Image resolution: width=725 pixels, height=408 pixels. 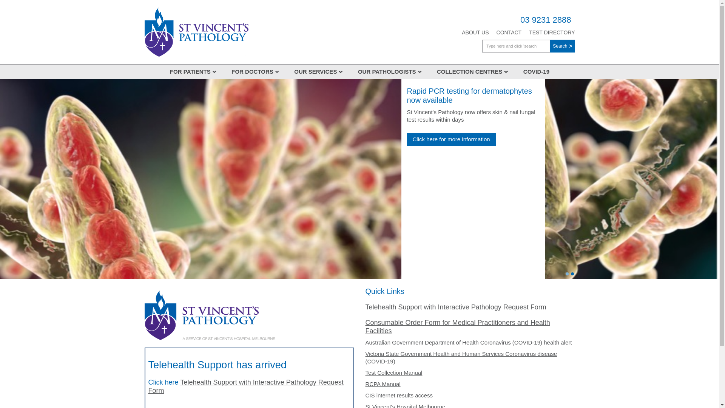 What do you see at coordinates (245, 386) in the screenshot?
I see `Telehealth Support with Interactive Pathology Request Form` at bounding box center [245, 386].